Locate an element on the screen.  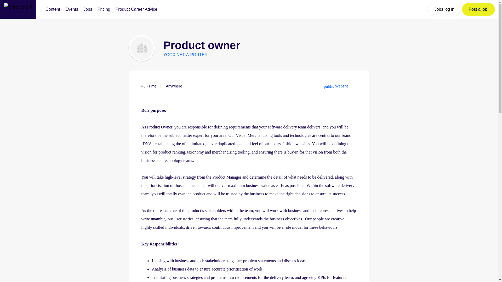
Content is located at coordinates (53, 9).